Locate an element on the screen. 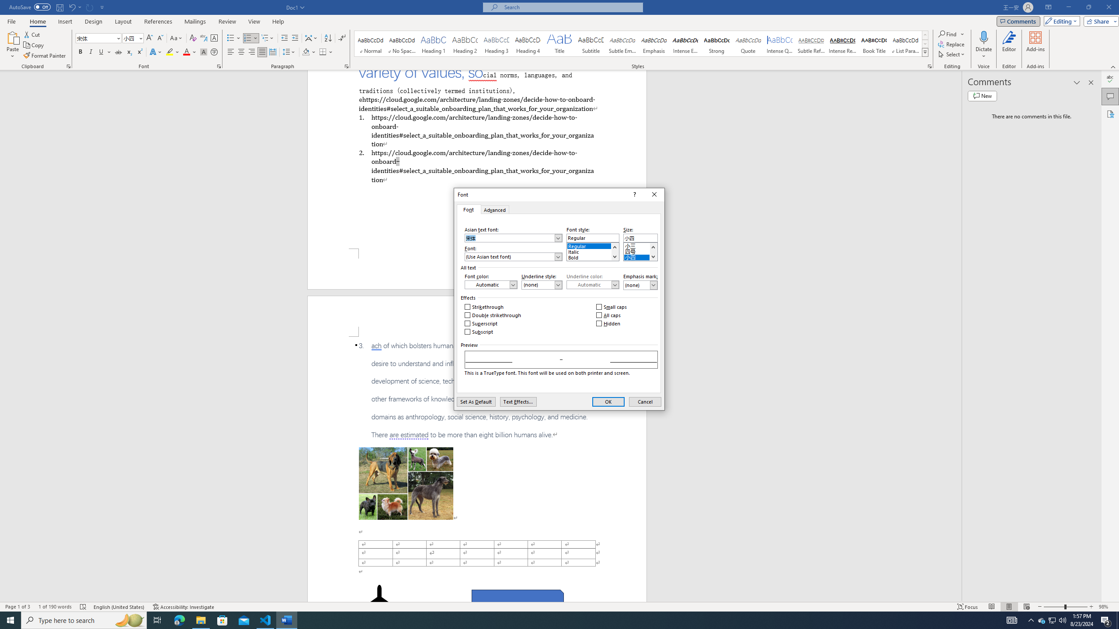 The width and height of the screenshot is (1119, 629). Align Left is located at coordinates (231, 52).